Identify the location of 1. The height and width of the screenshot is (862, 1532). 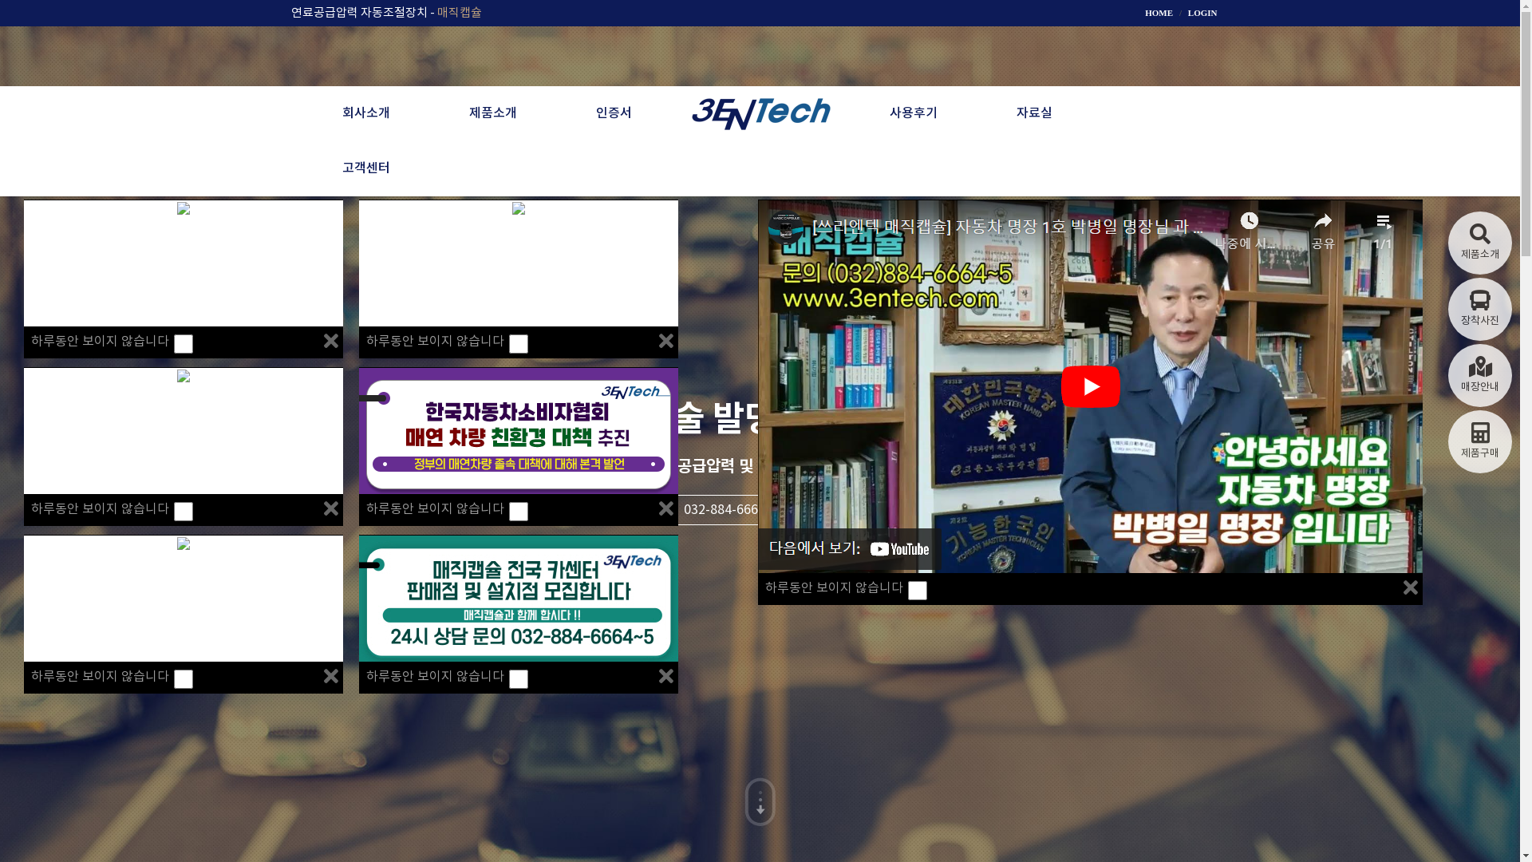
(184, 679).